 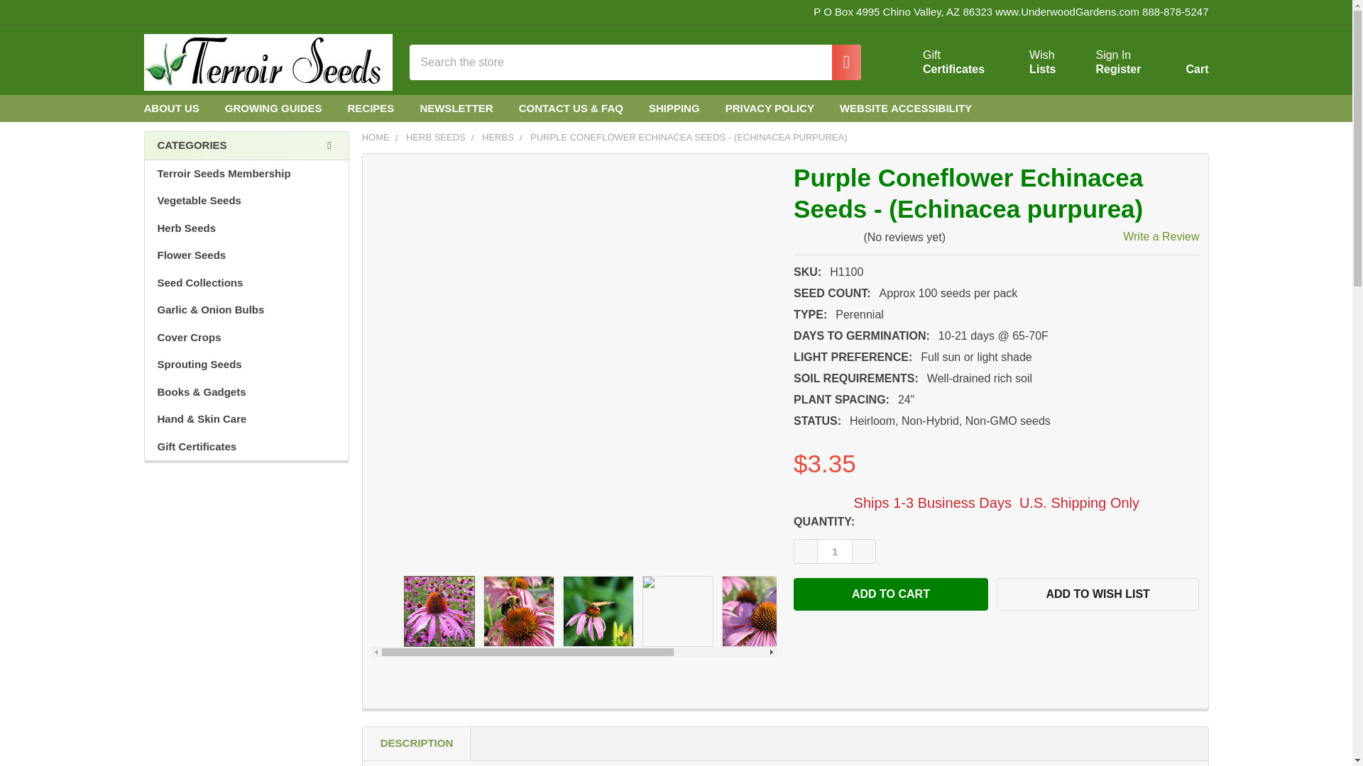 What do you see at coordinates (839, 62) in the screenshot?
I see `Search` at bounding box center [839, 62].